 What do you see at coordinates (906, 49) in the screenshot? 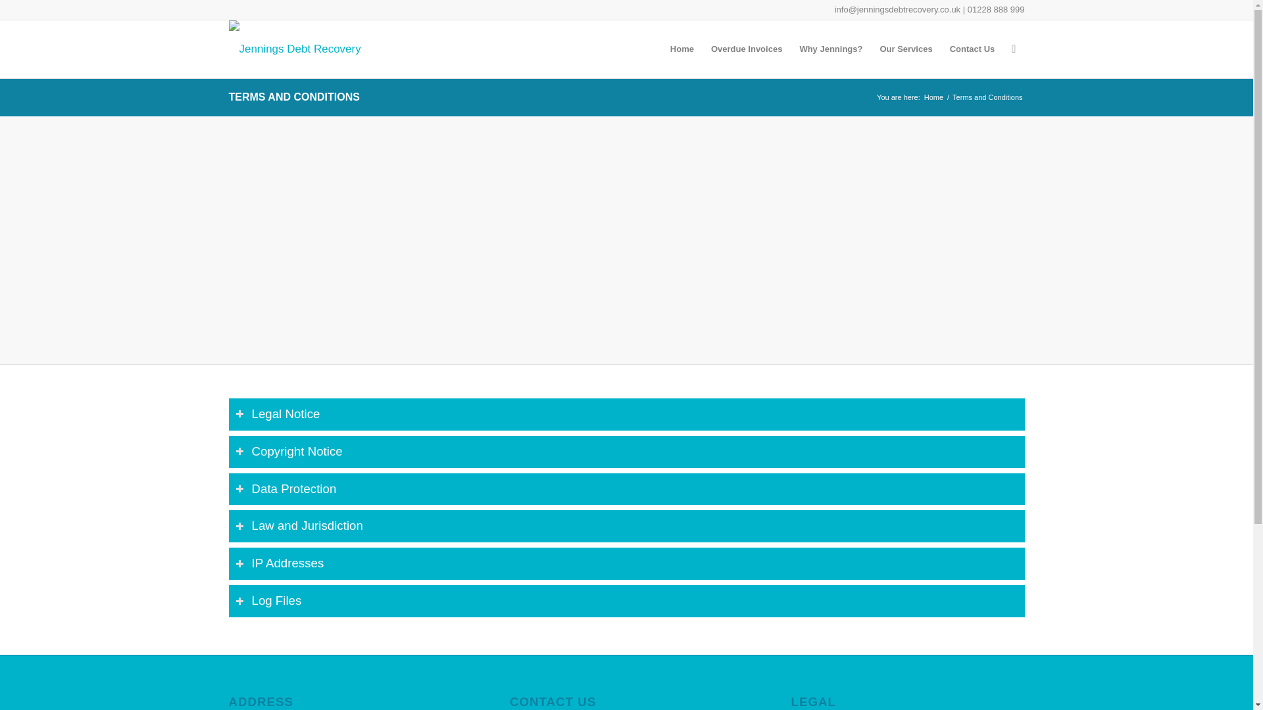
I see `Our Services` at bounding box center [906, 49].